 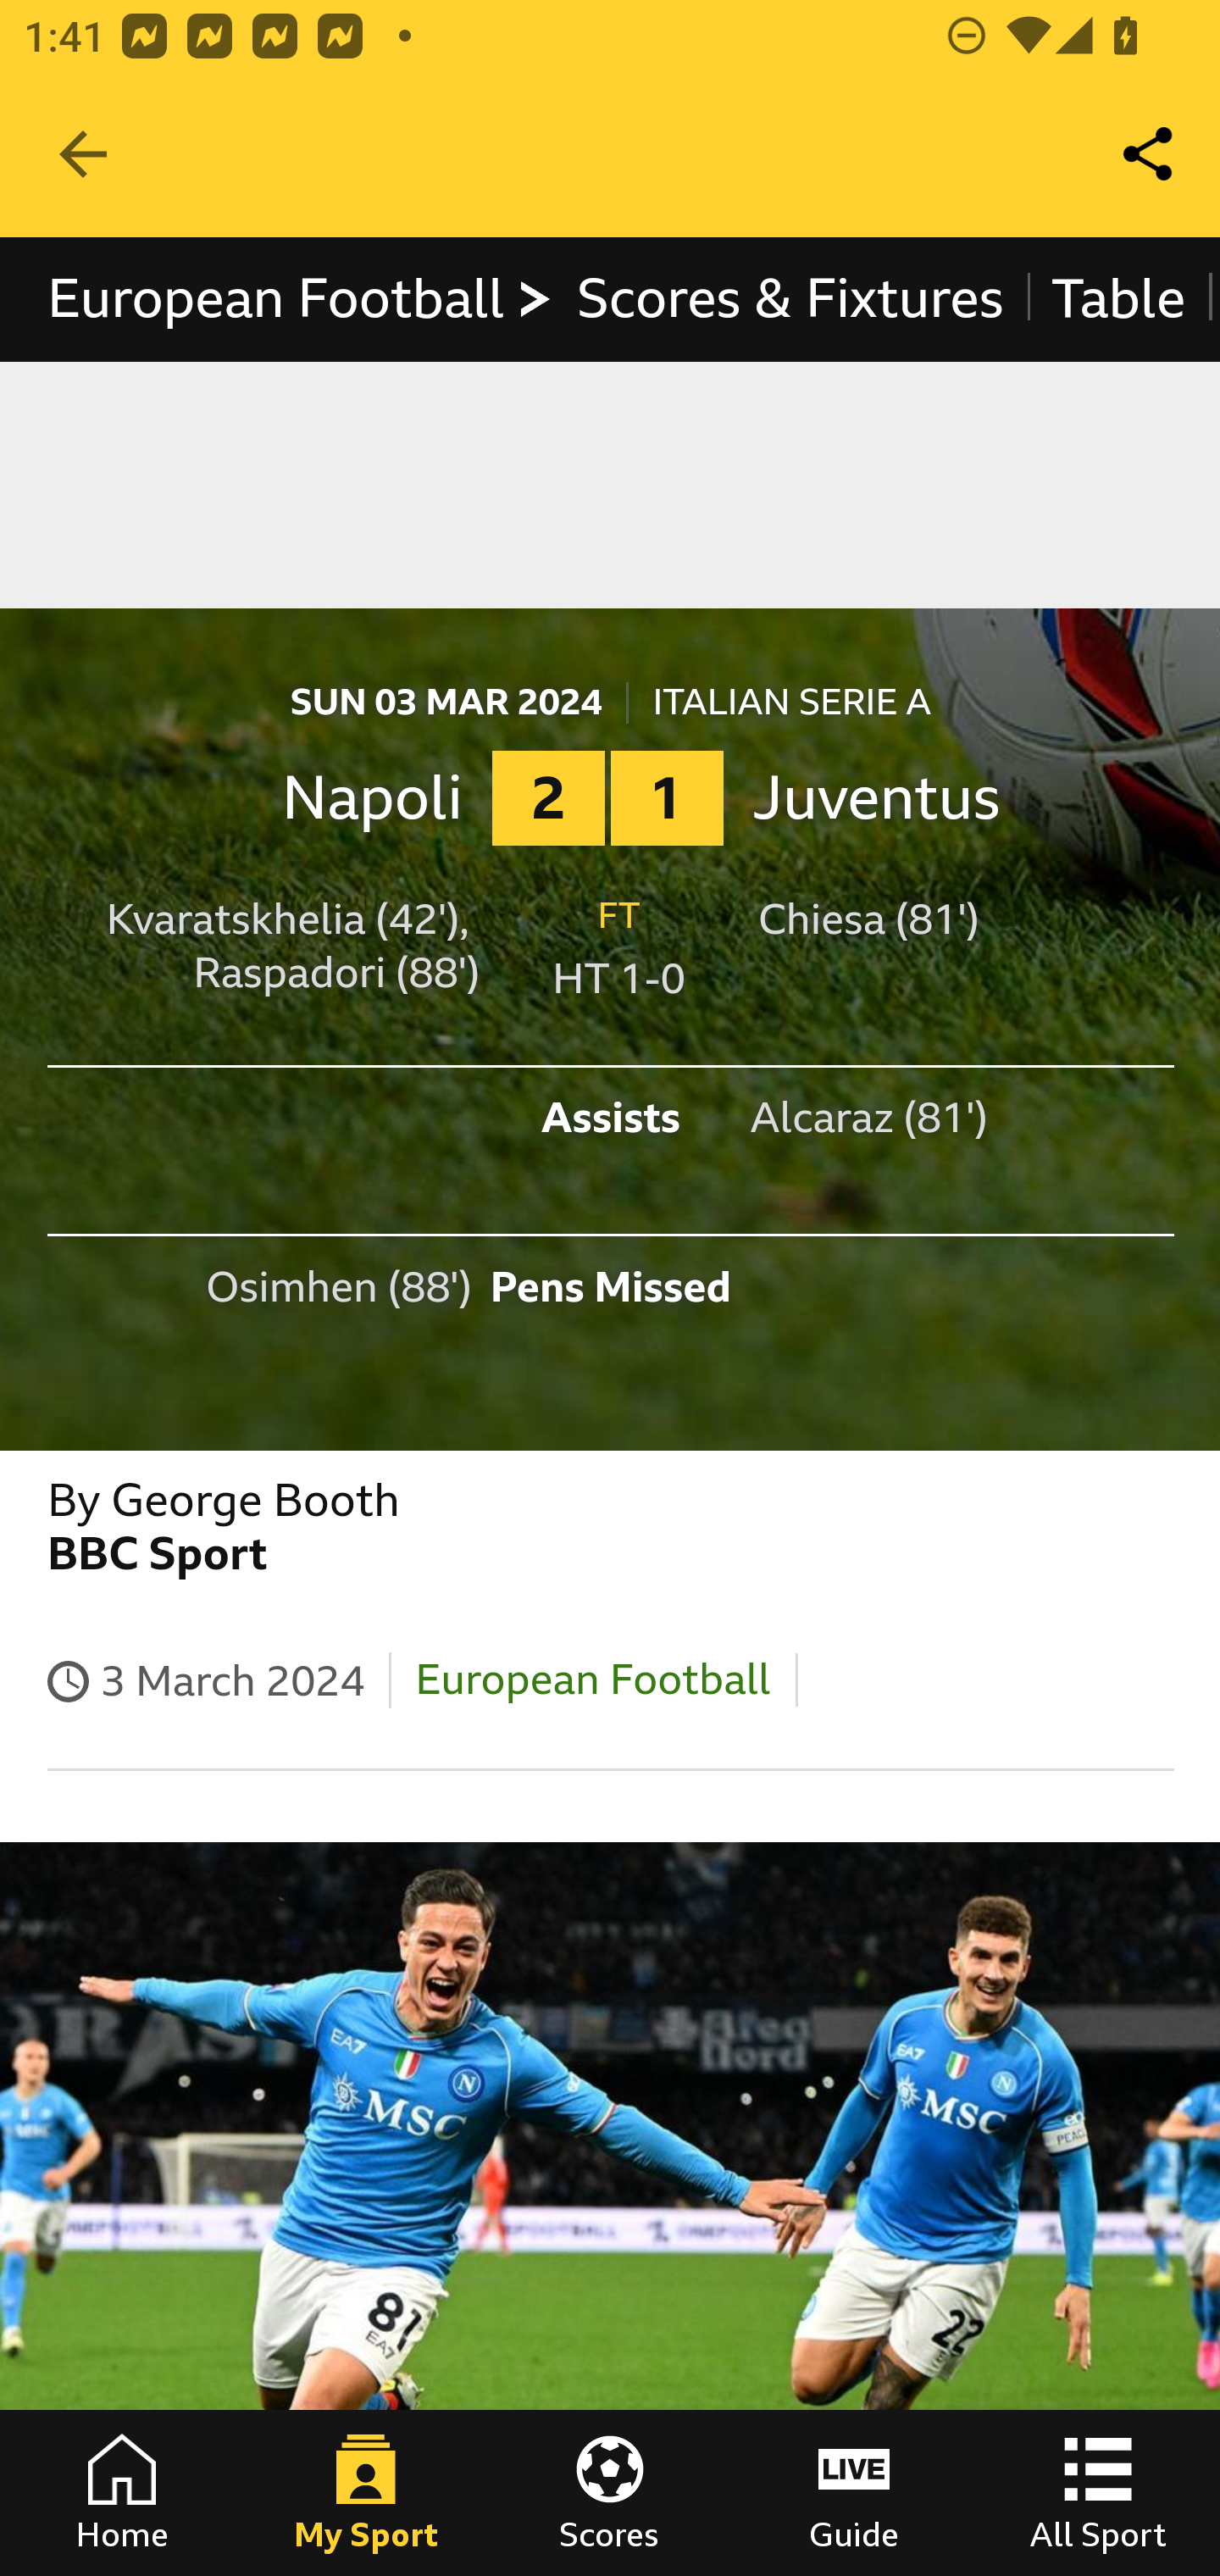 I want to click on Scores & Fixtures, so click(x=790, y=298).